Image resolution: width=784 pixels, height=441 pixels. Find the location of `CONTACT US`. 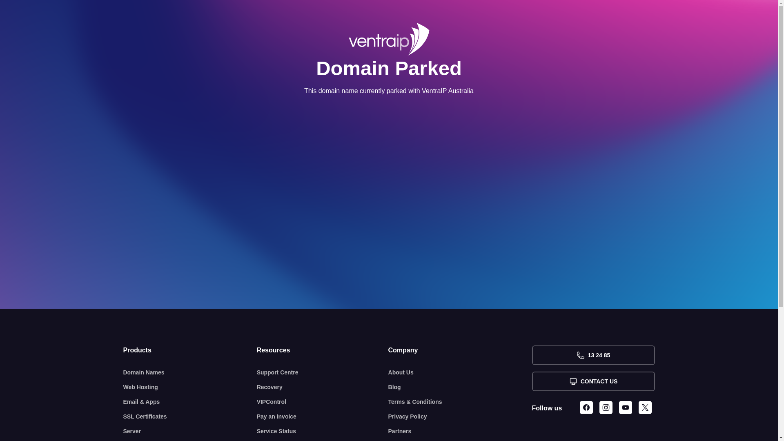

CONTACT US is located at coordinates (593, 381).